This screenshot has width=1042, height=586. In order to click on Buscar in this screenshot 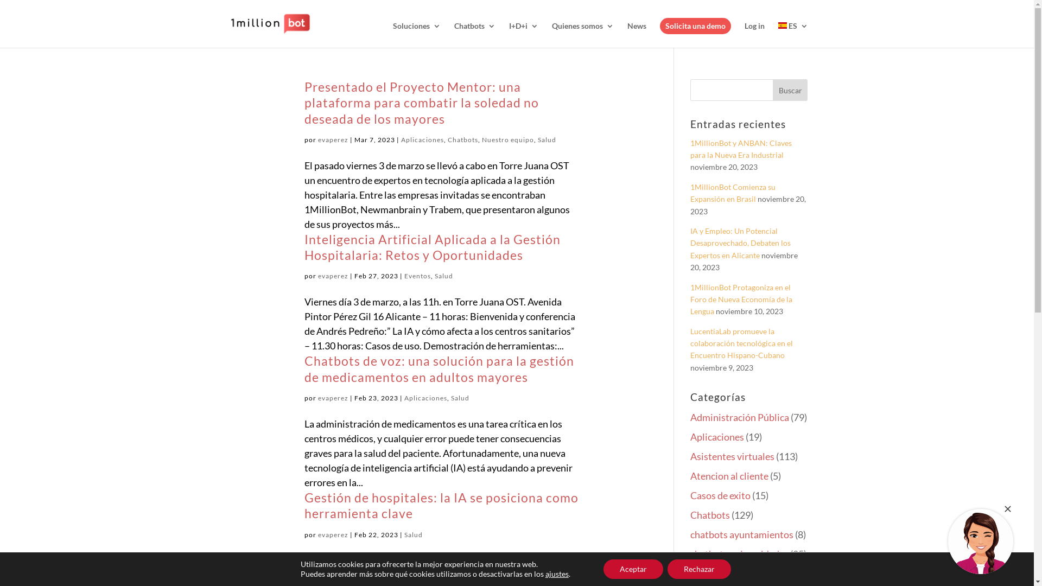, I will do `click(790, 90)`.